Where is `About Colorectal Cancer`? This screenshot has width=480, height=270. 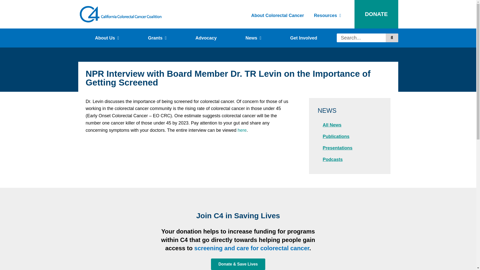 About Colorectal Cancer is located at coordinates (277, 15).